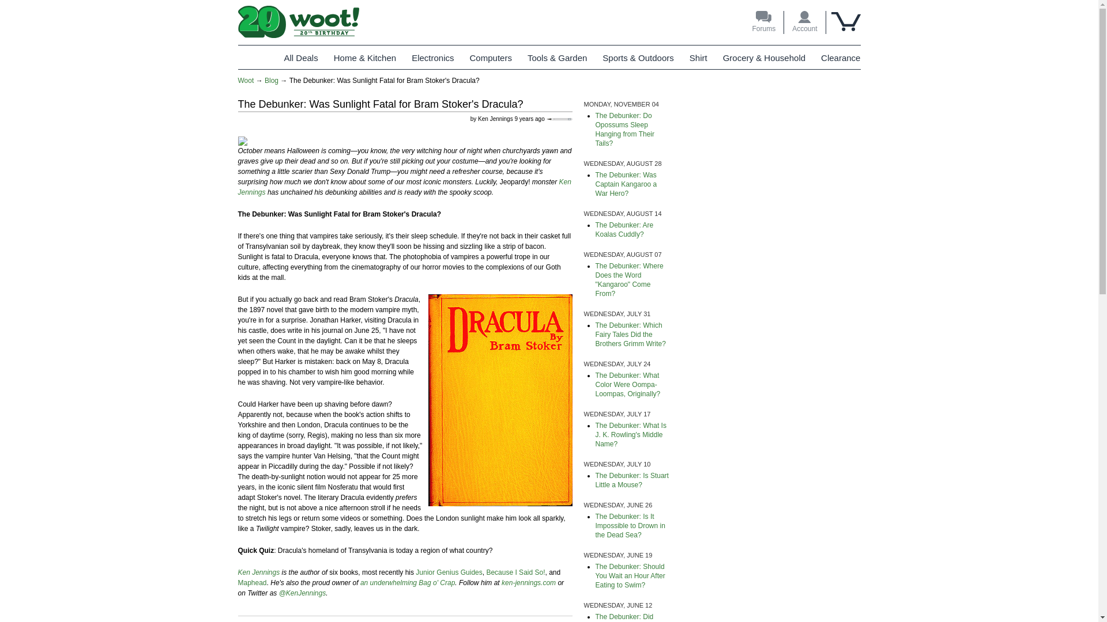 The width and height of the screenshot is (1107, 622). I want to click on Ken Jennings, so click(404, 187).